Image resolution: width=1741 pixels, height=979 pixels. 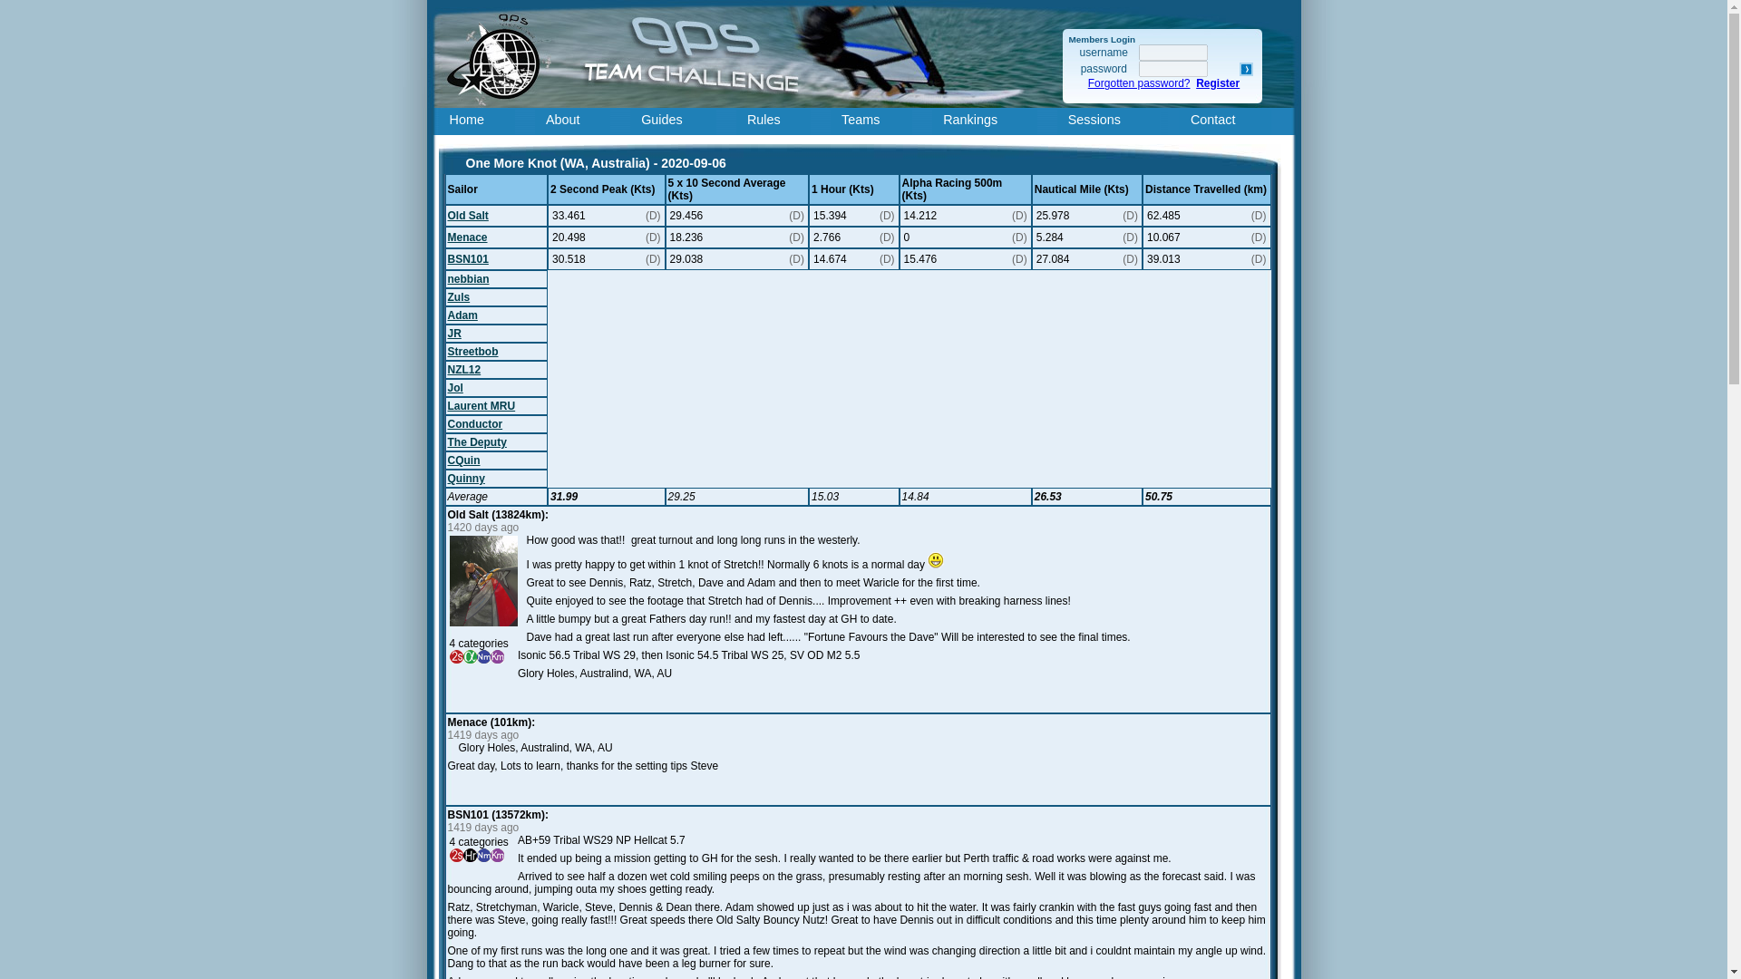 What do you see at coordinates (1218, 83) in the screenshot?
I see `Register` at bounding box center [1218, 83].